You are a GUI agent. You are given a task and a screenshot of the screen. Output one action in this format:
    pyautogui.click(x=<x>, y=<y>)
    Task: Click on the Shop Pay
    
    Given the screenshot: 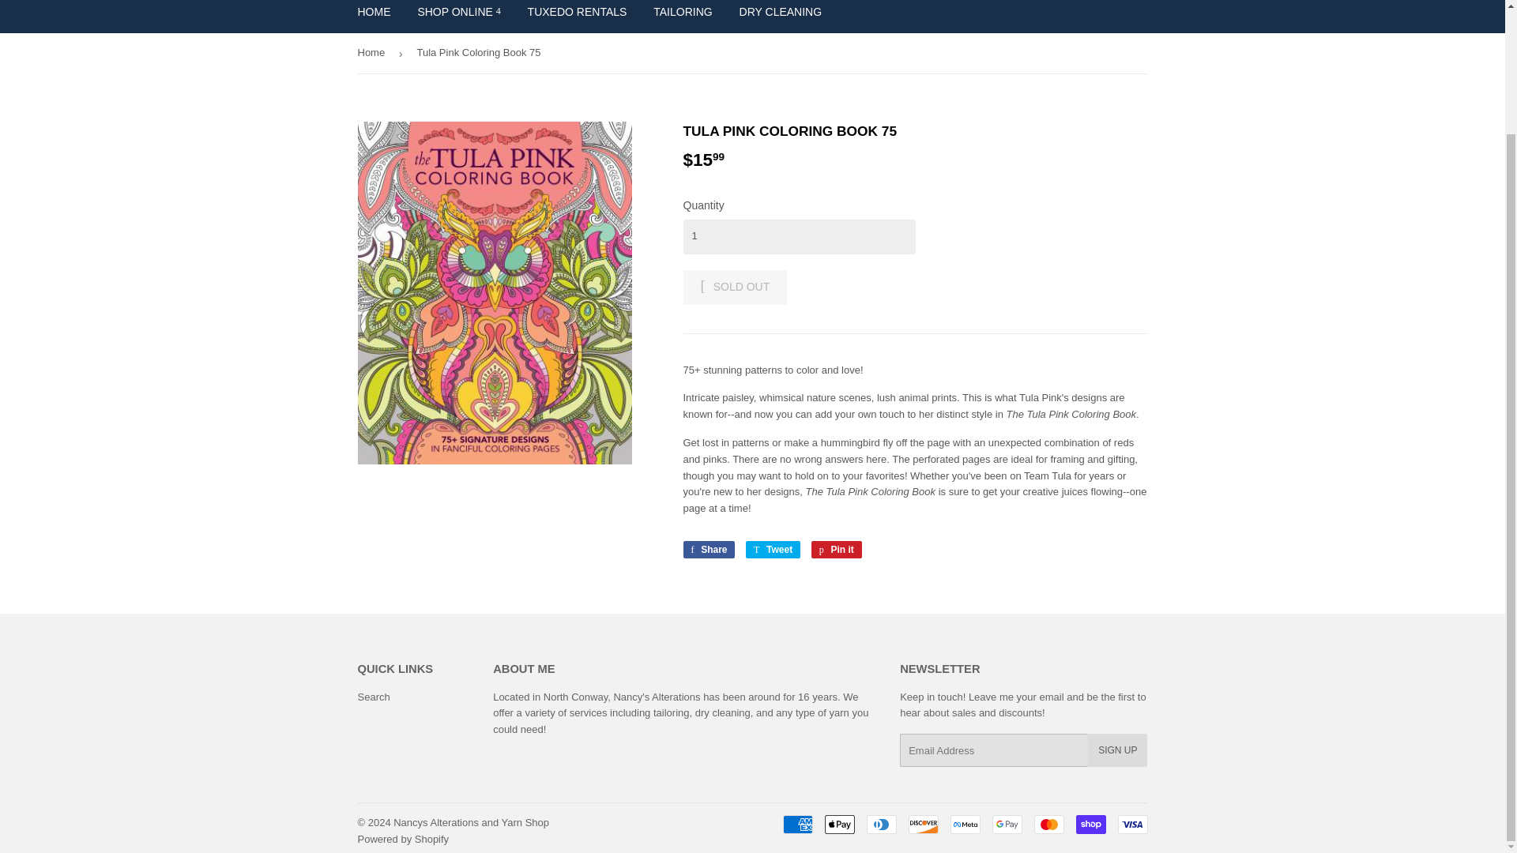 What is the action you would take?
    pyautogui.click(x=1090, y=825)
    